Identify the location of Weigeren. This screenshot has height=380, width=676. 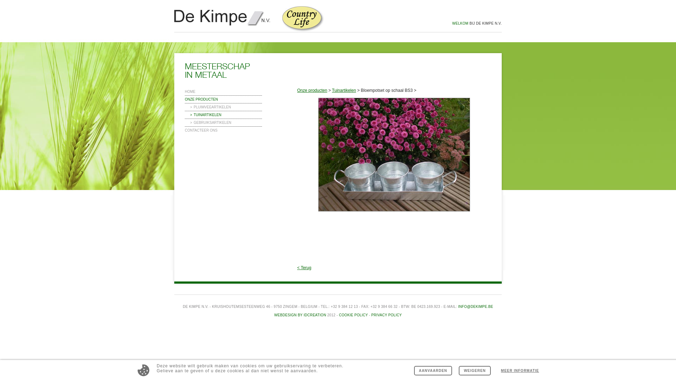
(475, 371).